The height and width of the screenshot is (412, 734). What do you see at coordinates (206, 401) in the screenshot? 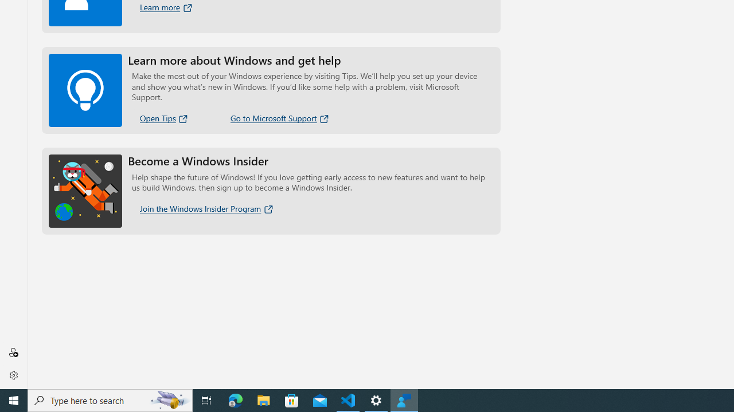
I see `Task View` at bounding box center [206, 401].